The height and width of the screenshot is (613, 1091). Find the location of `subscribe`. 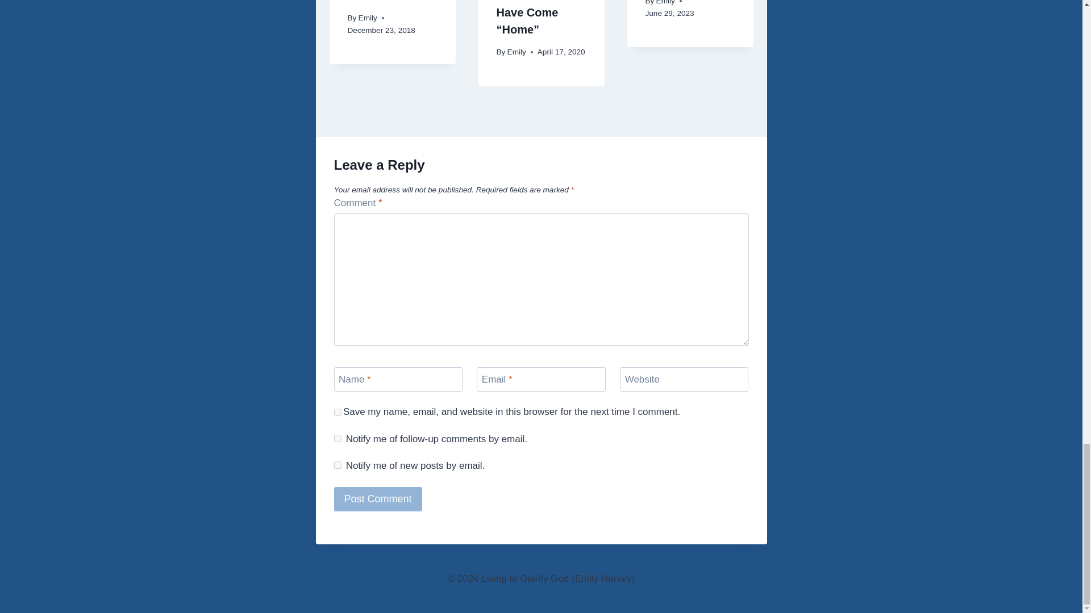

subscribe is located at coordinates (338, 465).